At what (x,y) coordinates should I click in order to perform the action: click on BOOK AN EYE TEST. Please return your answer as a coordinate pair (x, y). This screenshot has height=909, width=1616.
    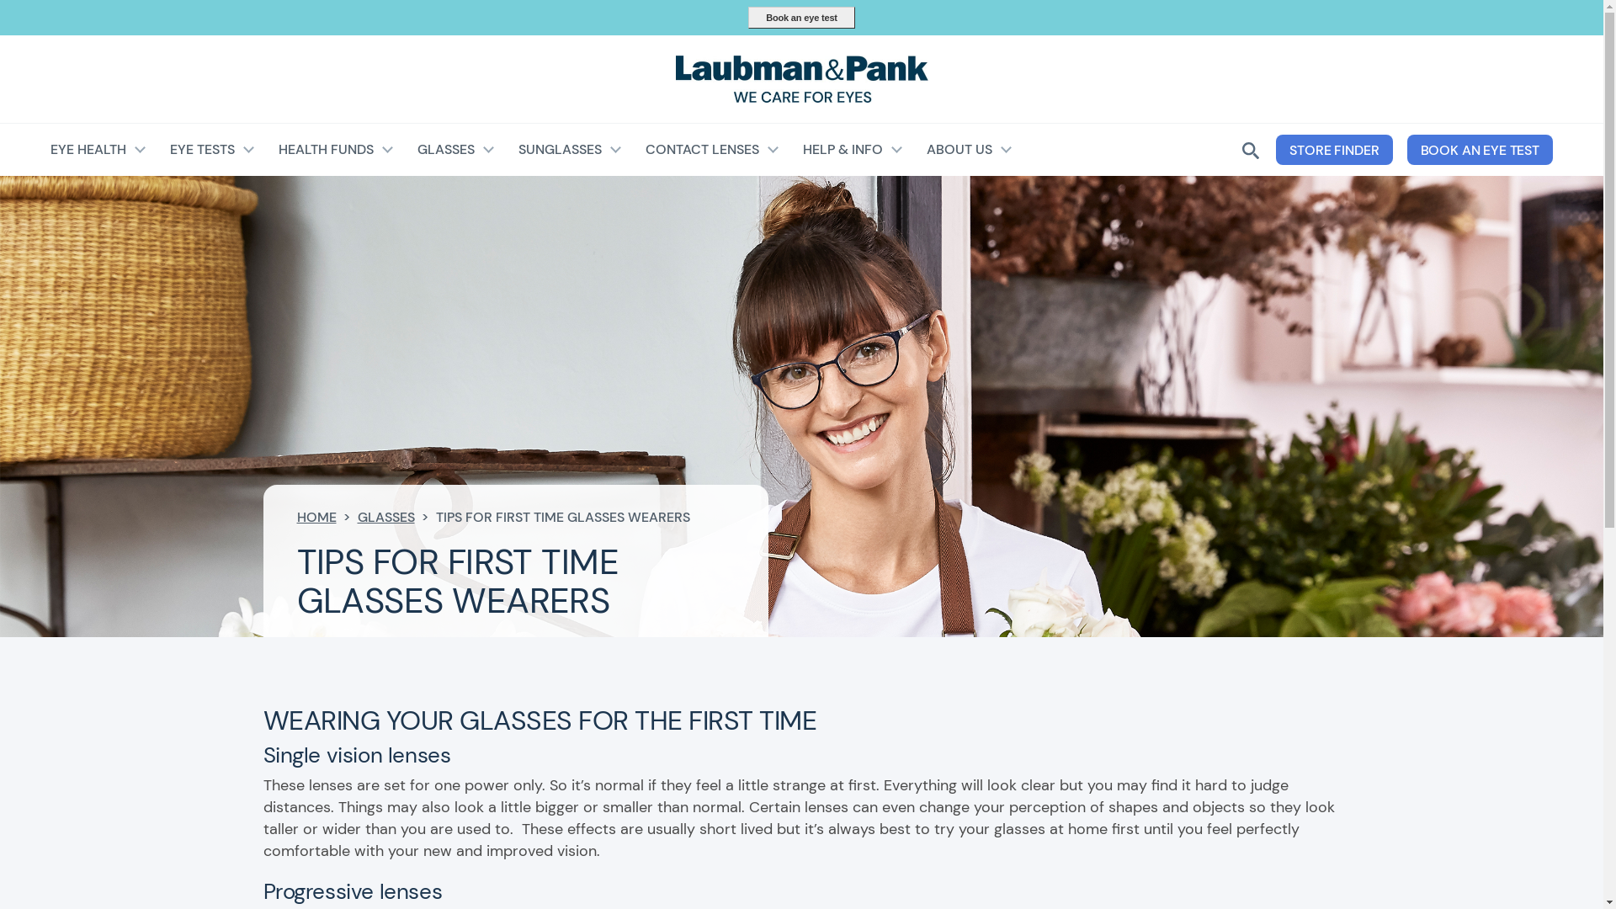
    Looking at the image, I should click on (1480, 150).